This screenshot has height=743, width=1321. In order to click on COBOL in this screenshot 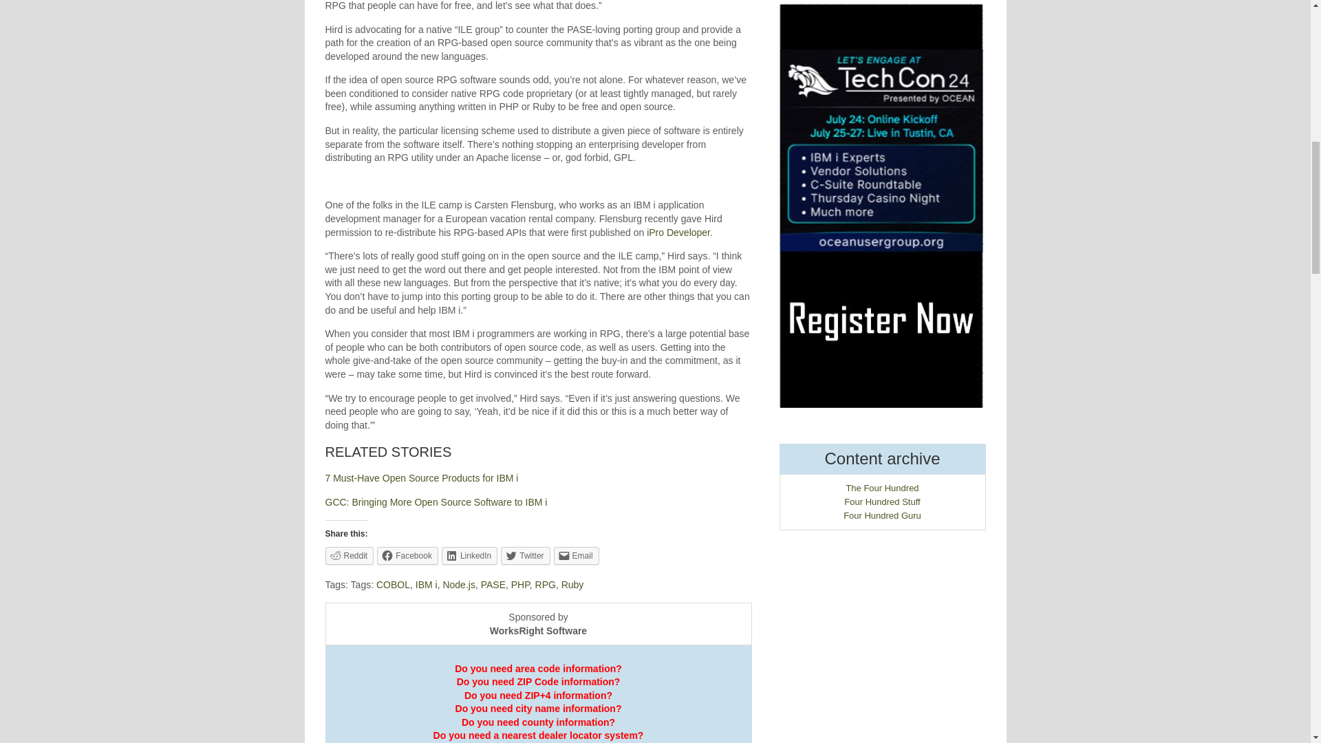, I will do `click(393, 585)`.